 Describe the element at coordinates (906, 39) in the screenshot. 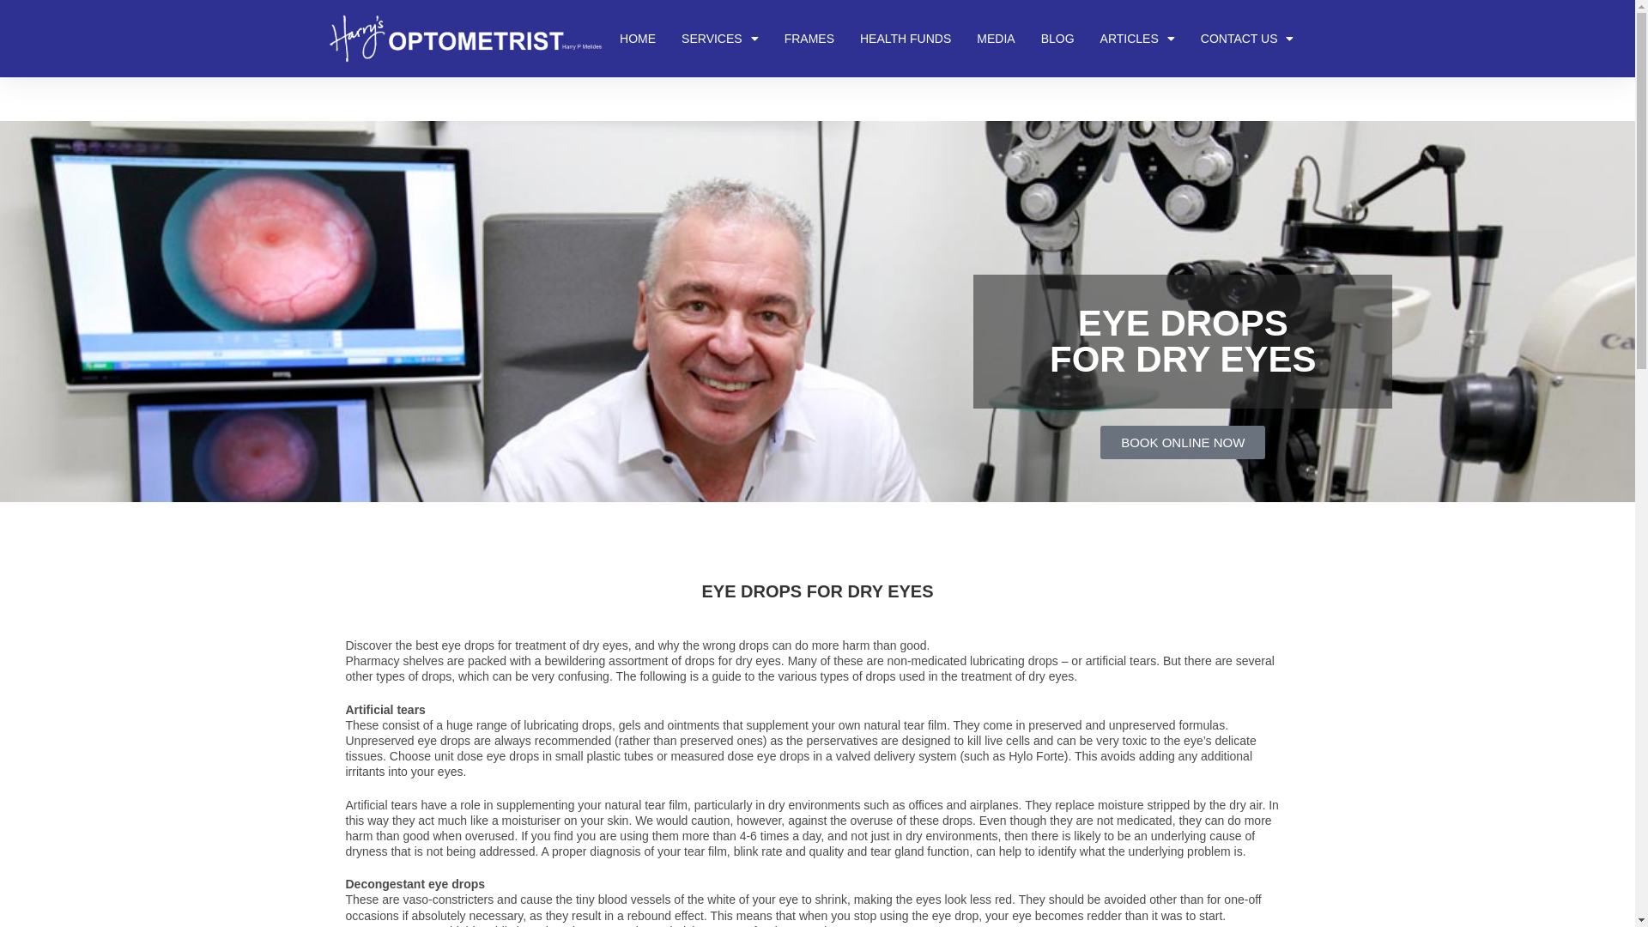

I see `HEALTH FUNDS` at that location.